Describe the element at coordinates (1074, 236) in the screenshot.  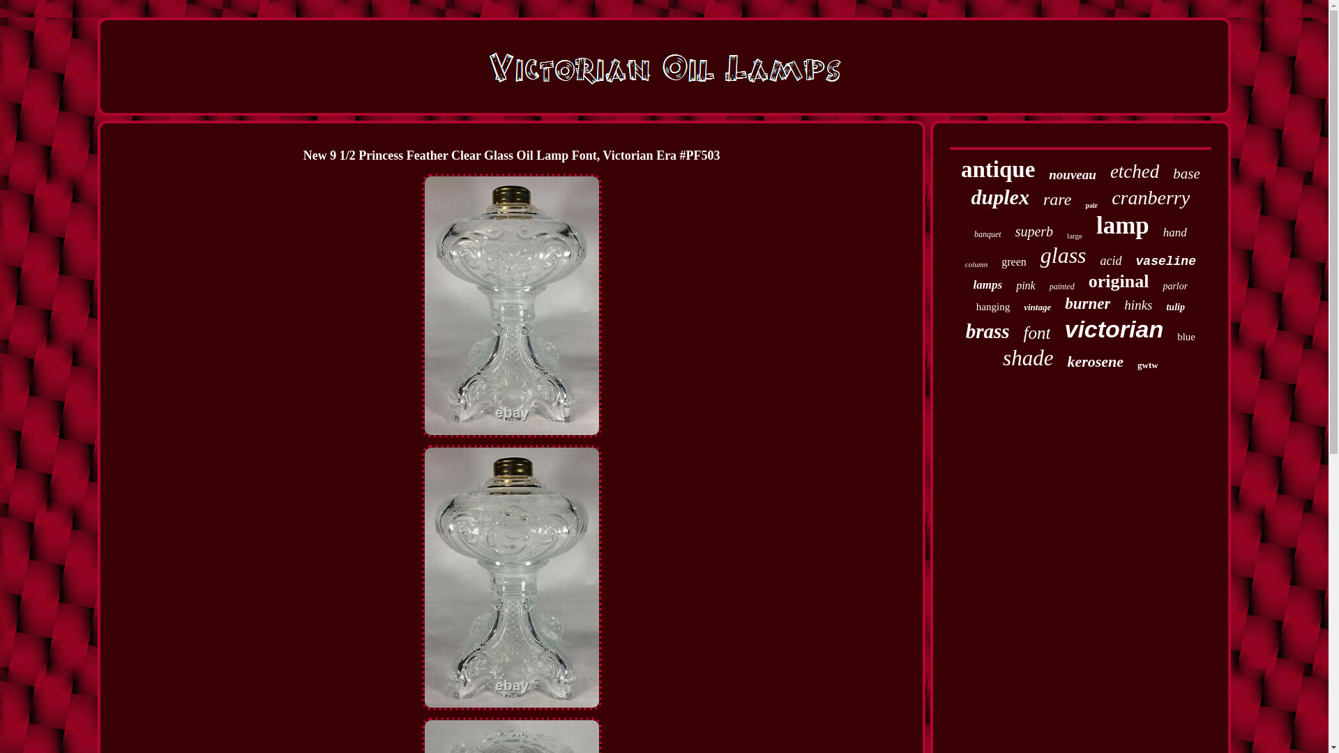
I see `large` at that location.